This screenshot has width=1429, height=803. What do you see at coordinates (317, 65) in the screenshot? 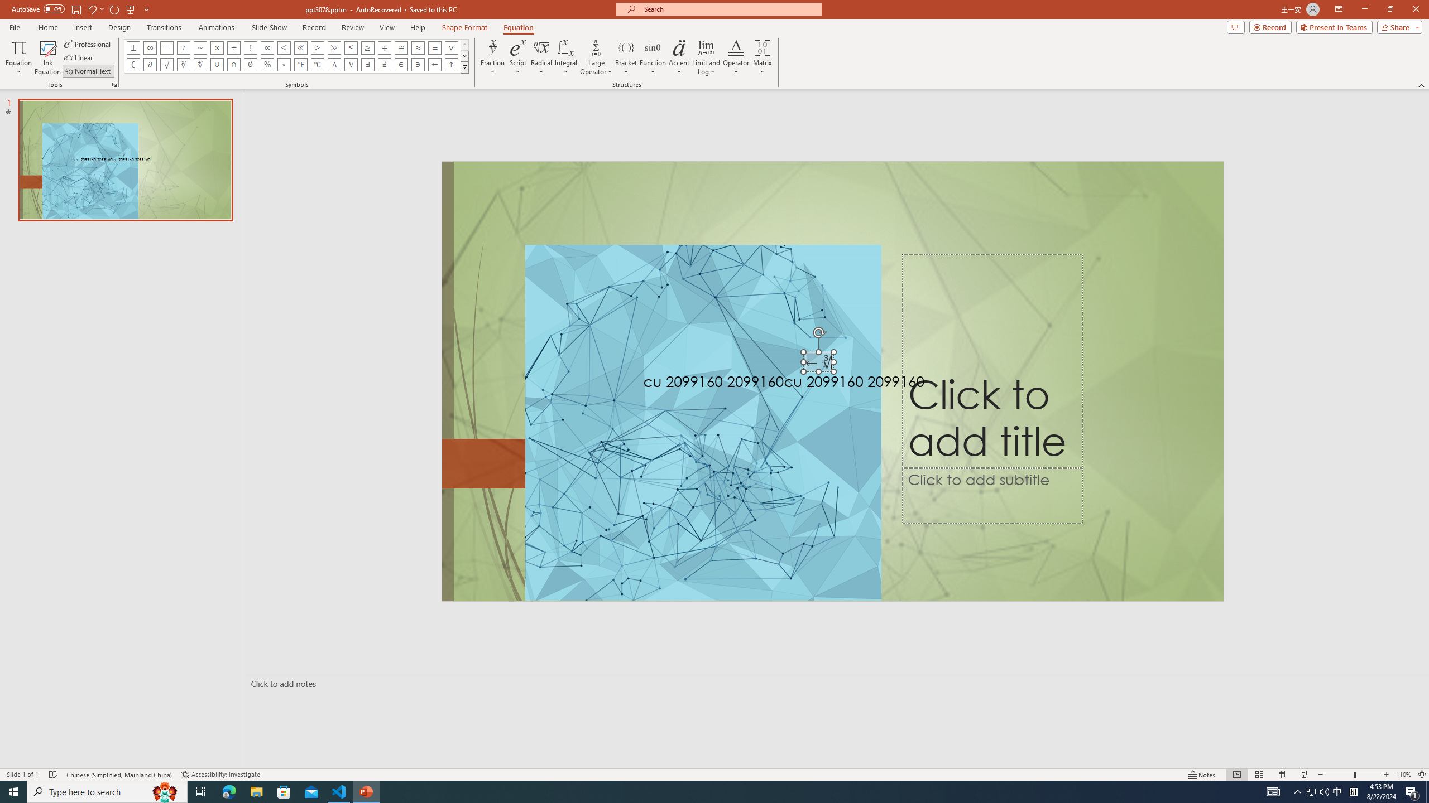
I see `Equation Symbol Degrees Celsius` at bounding box center [317, 65].